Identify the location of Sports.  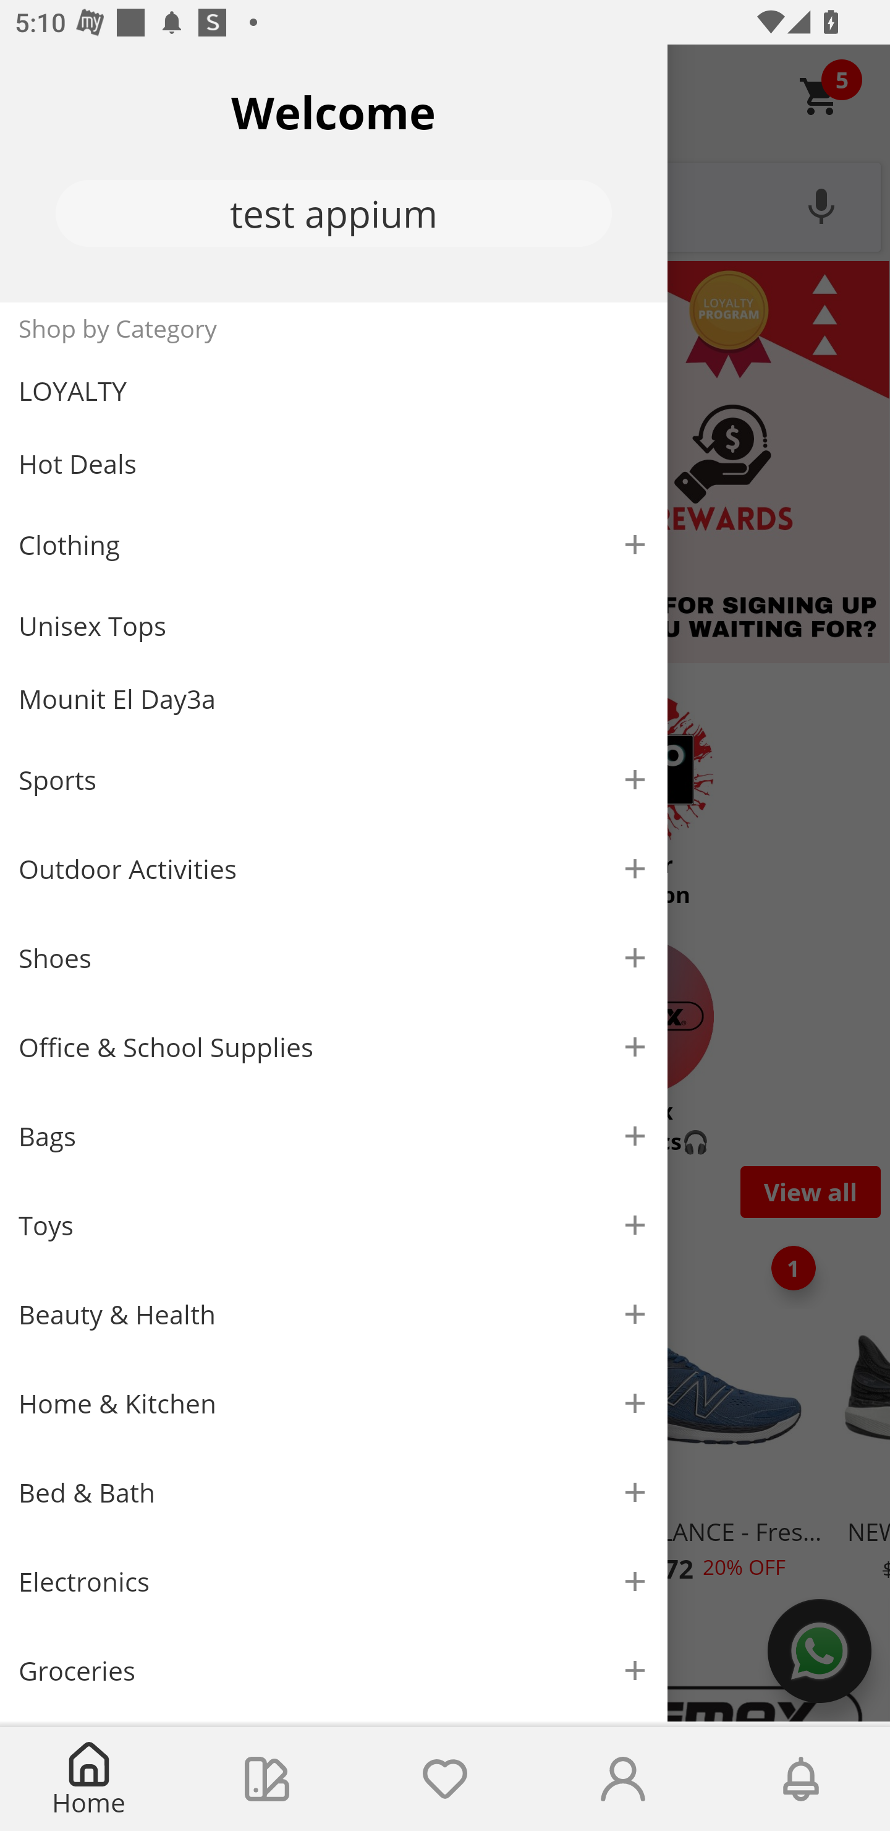
(334, 779).